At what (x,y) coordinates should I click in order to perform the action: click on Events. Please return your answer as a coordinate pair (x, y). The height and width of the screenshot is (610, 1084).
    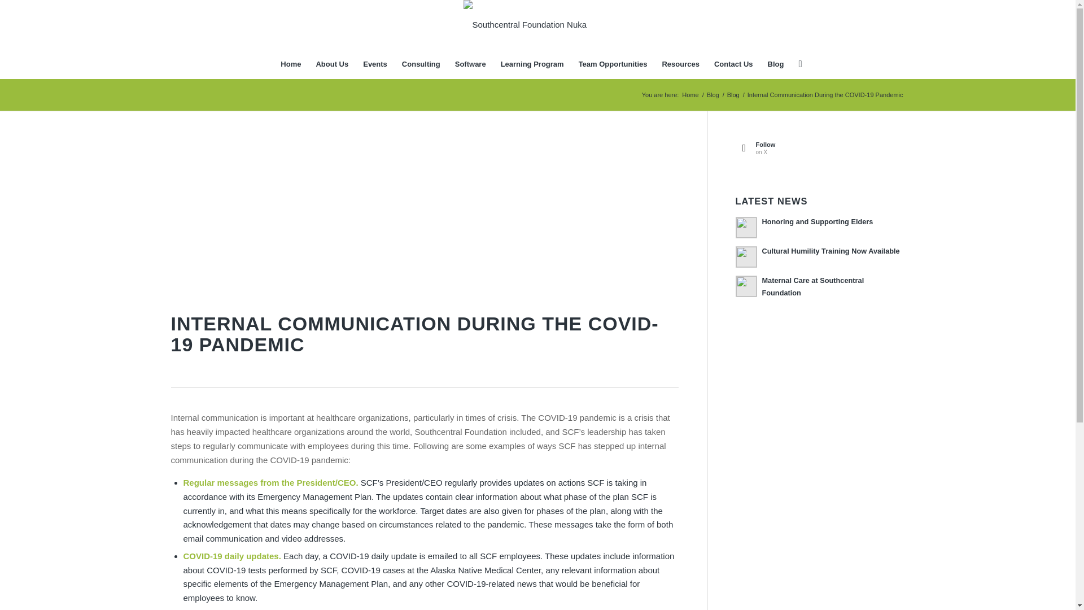
    Looking at the image, I should click on (375, 64).